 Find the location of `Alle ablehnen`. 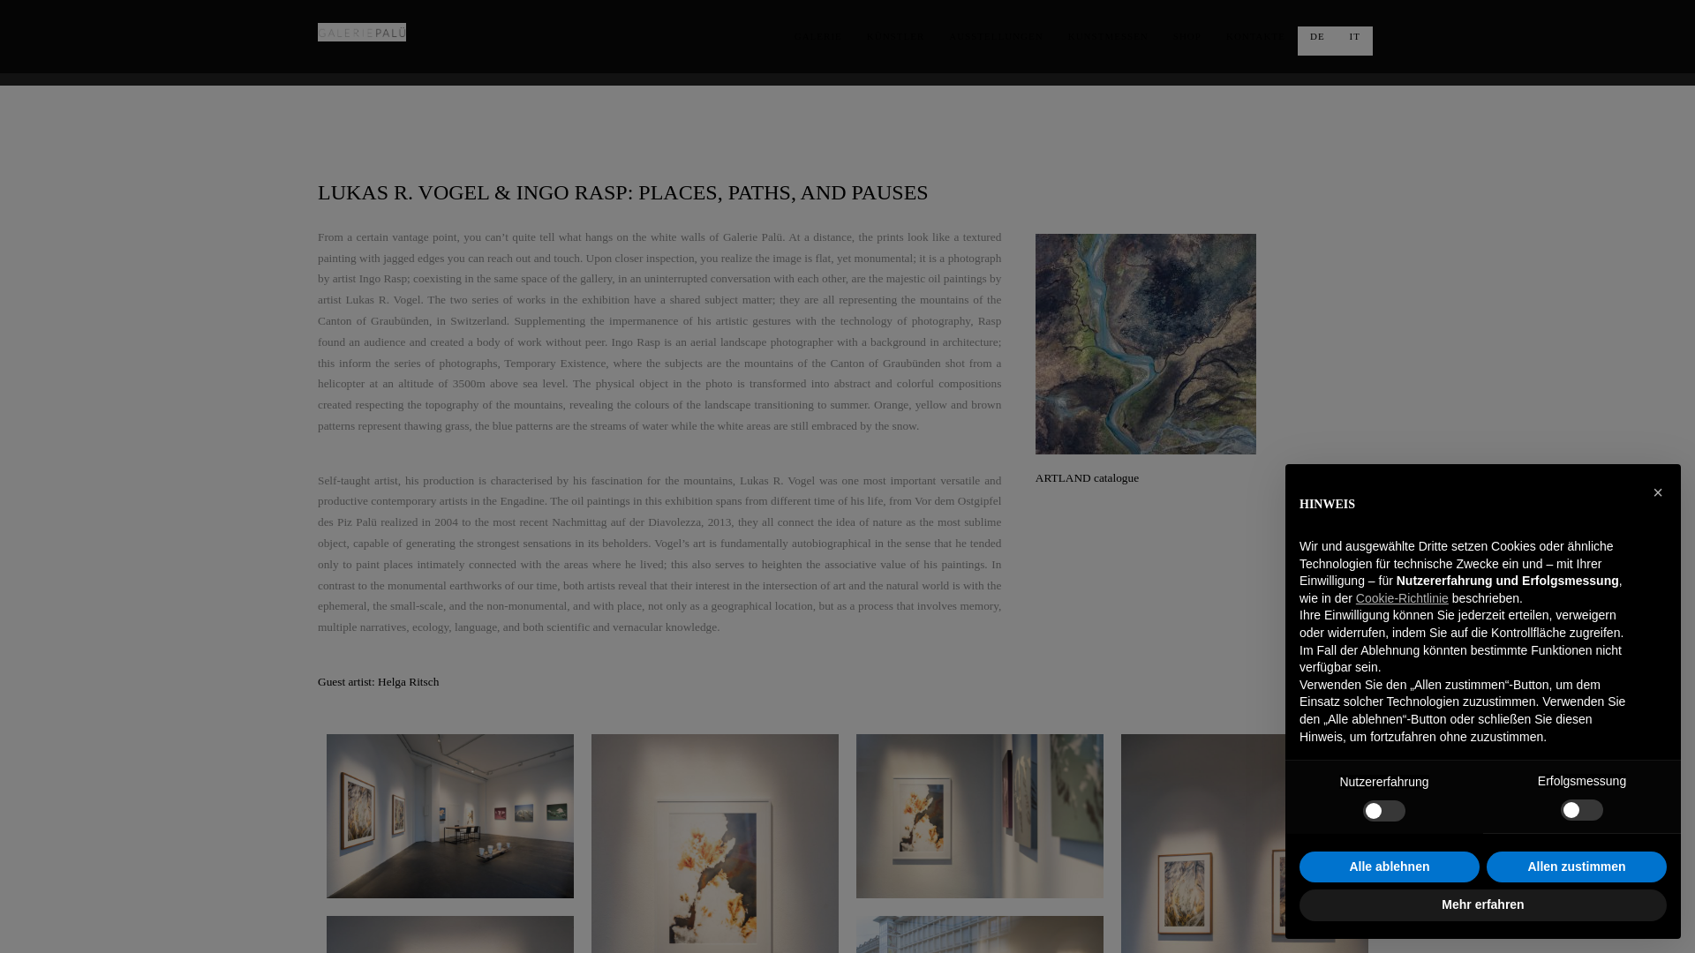

Alle ablehnen is located at coordinates (1390, 867).